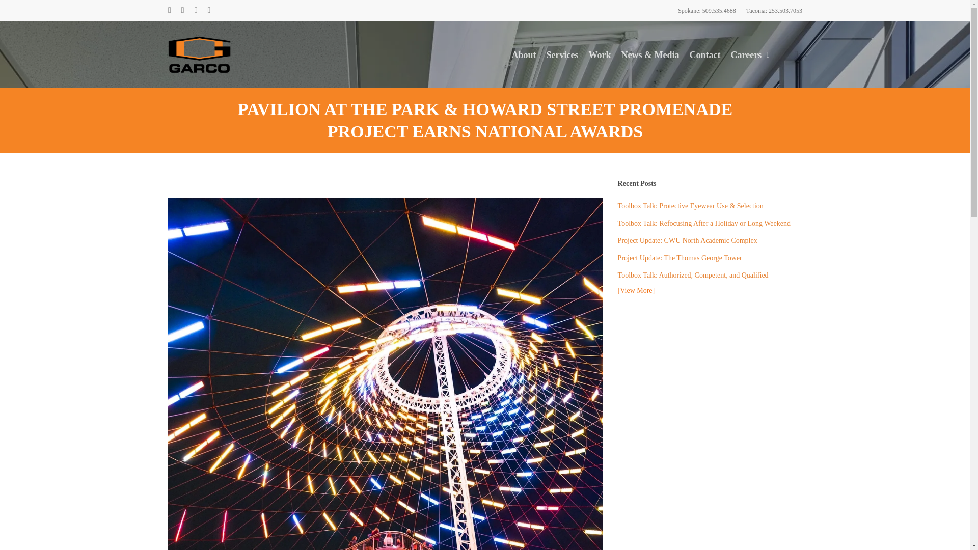 The image size is (978, 550). What do you see at coordinates (524, 54) in the screenshot?
I see `About` at bounding box center [524, 54].